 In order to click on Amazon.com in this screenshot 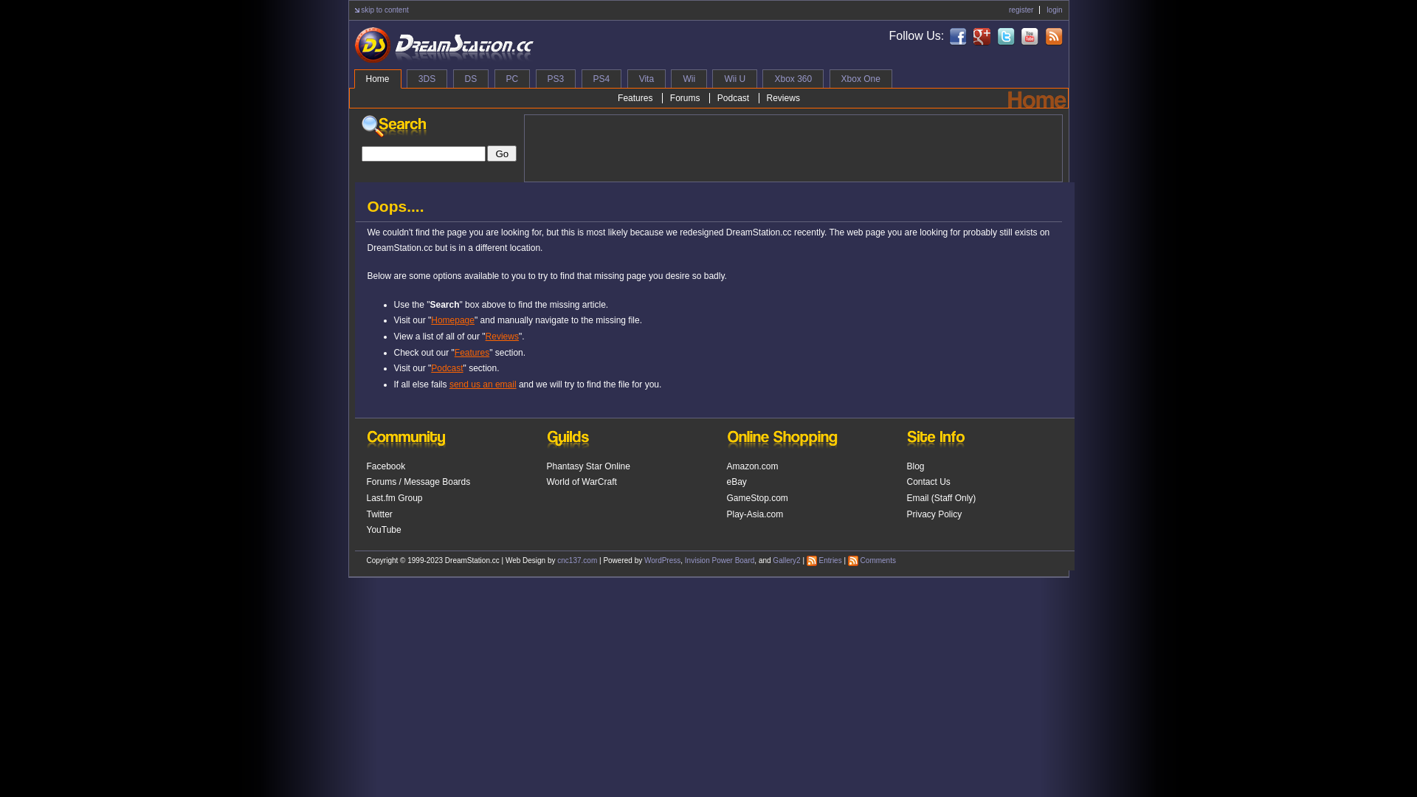, I will do `click(751, 466)`.